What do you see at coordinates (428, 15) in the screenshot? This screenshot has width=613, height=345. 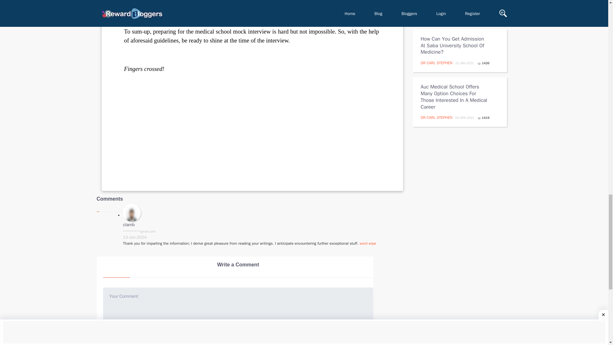 I see `SUSHANT` at bounding box center [428, 15].